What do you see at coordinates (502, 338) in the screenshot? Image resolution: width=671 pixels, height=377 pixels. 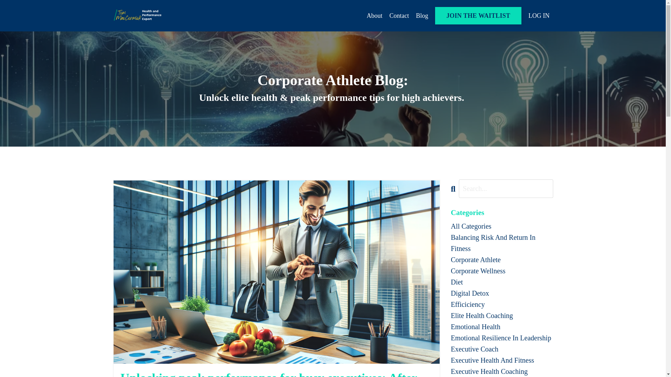 I see `Emotional Resilience In Leadership` at bounding box center [502, 338].